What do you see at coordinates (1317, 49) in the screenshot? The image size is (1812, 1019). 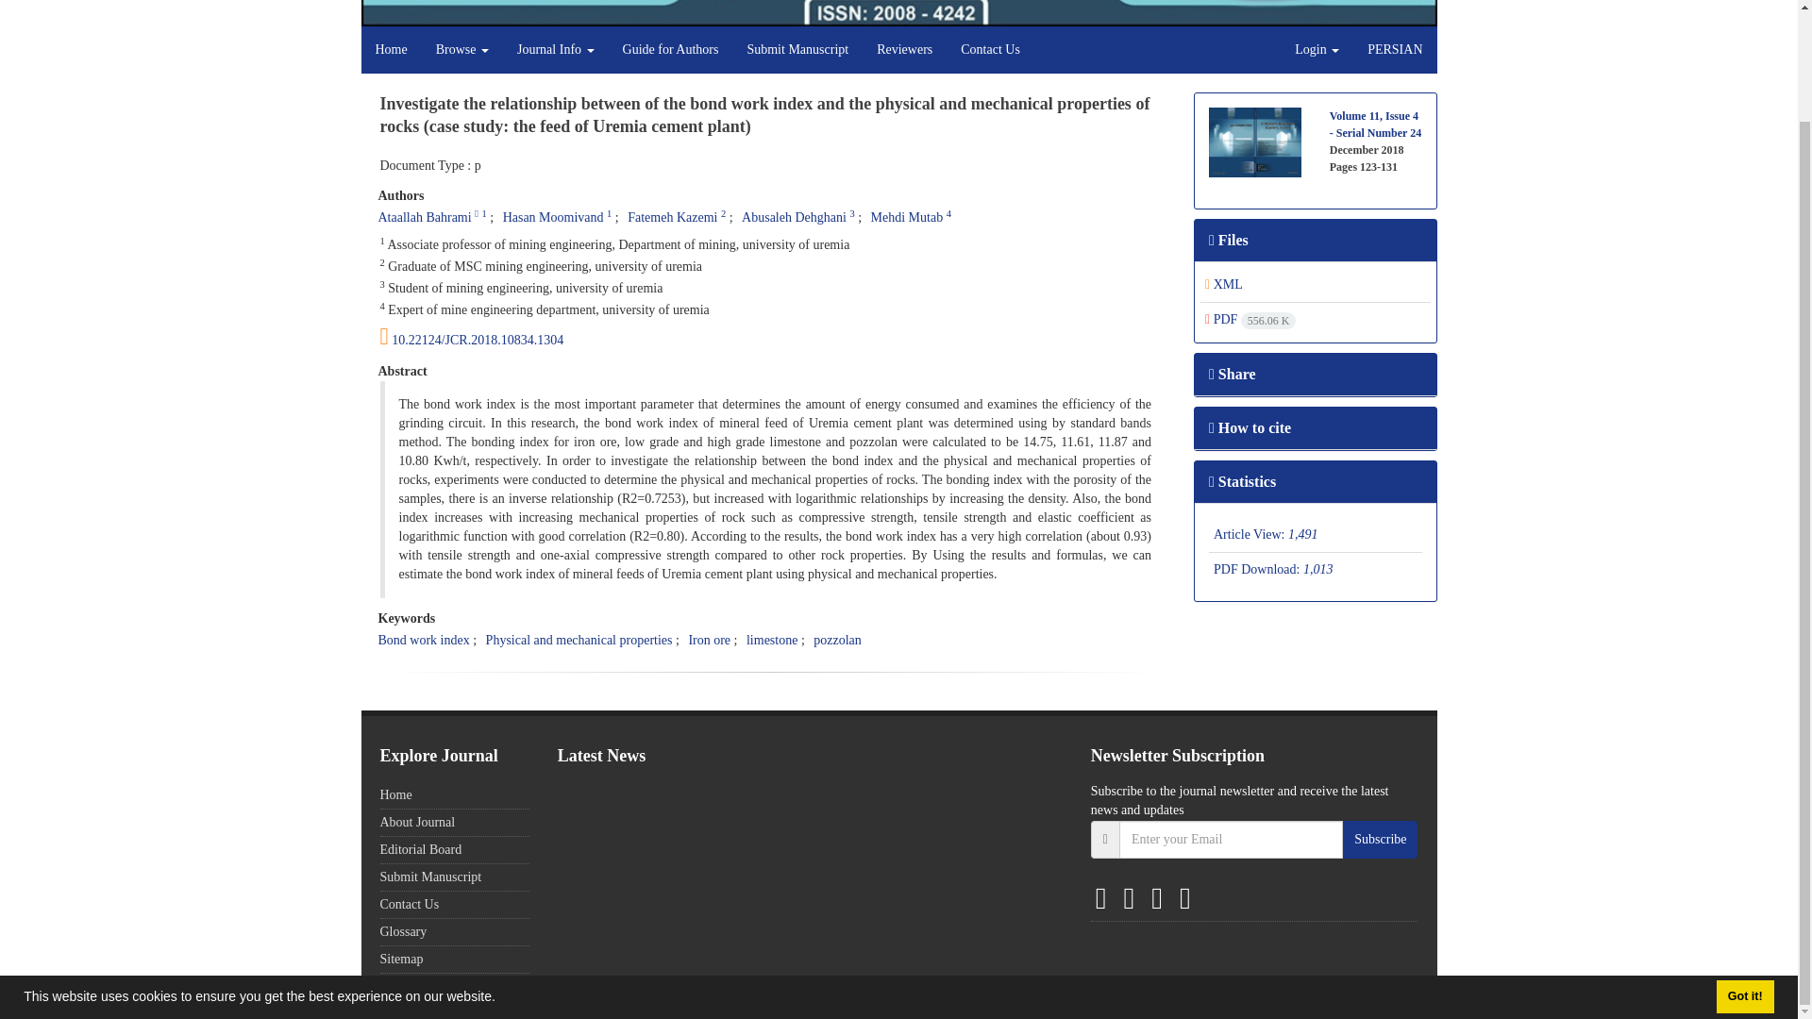 I see `Login` at bounding box center [1317, 49].